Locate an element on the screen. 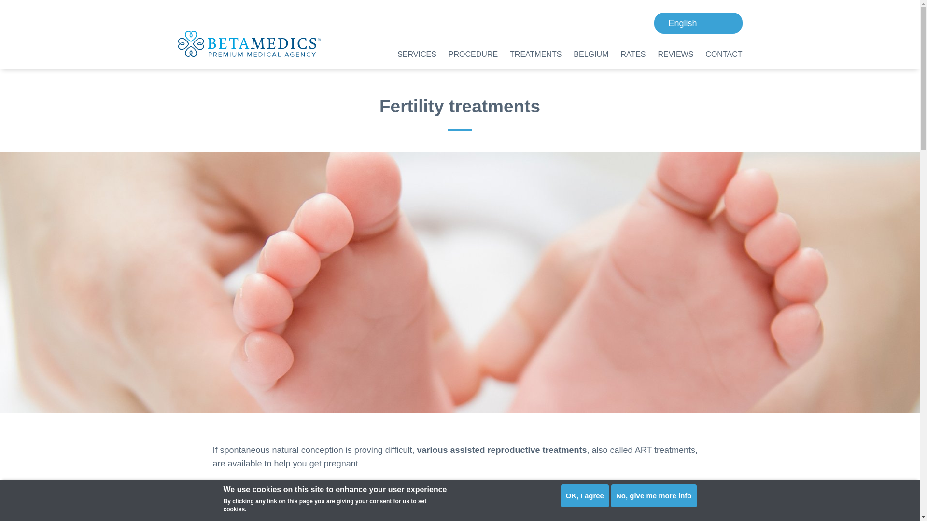 The height and width of the screenshot is (521, 927). English is located at coordinates (698, 23).